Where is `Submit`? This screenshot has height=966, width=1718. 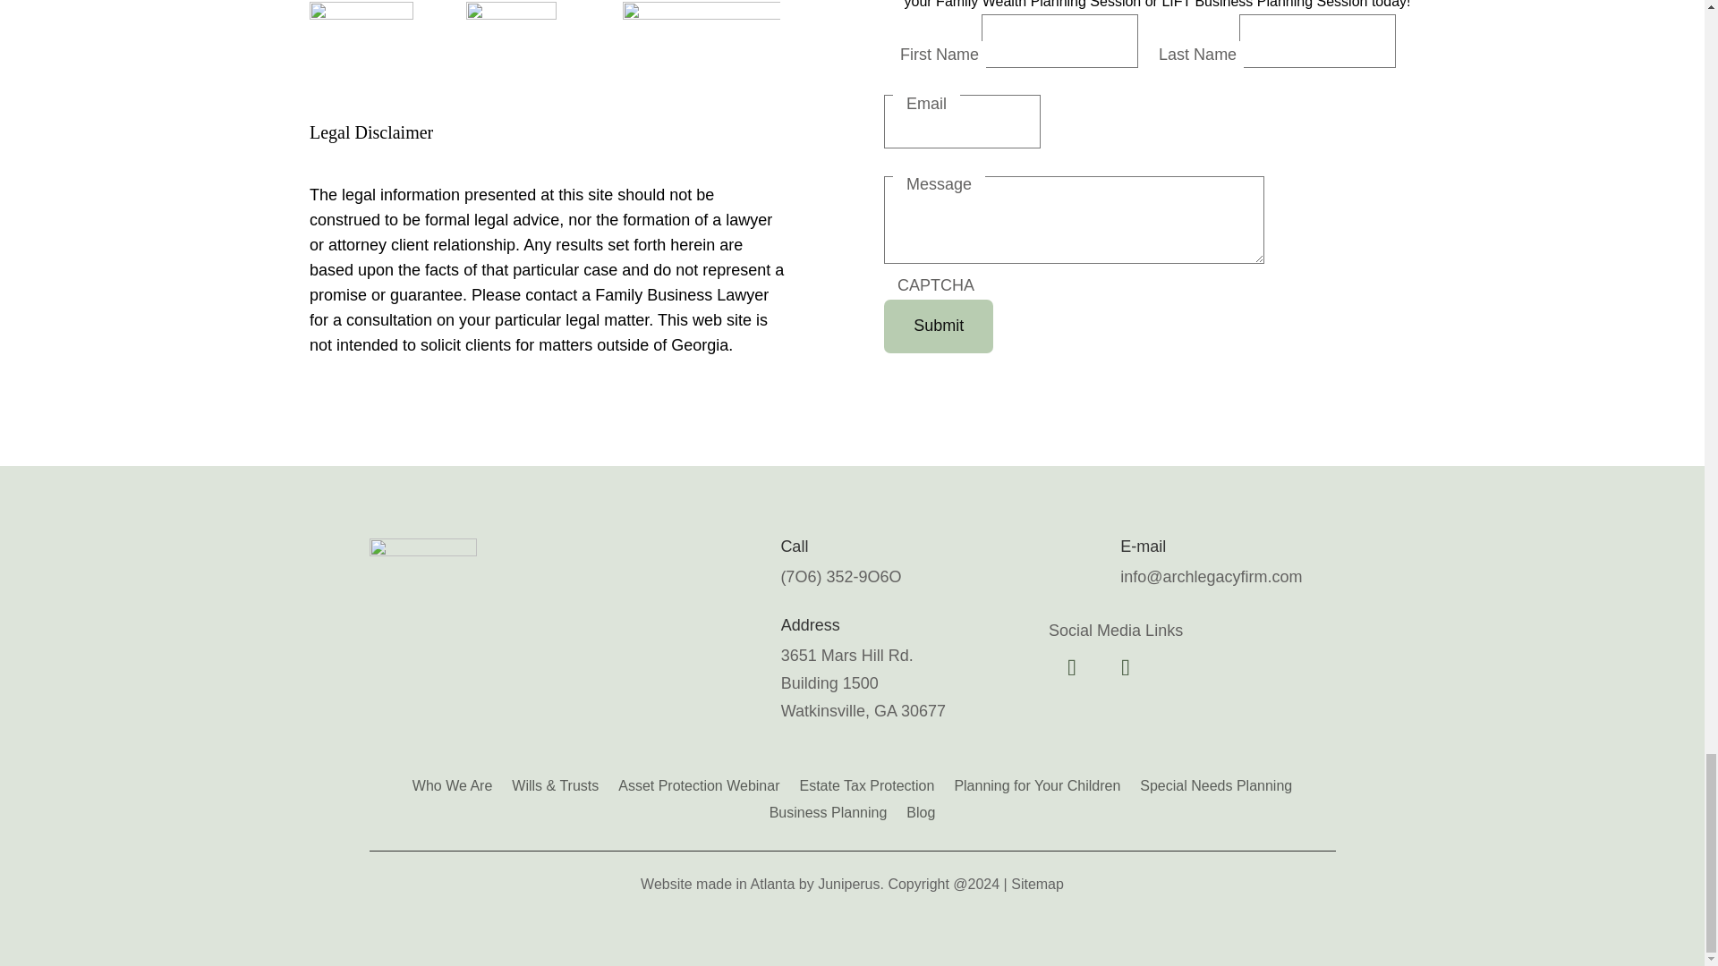 Submit is located at coordinates (938, 326).